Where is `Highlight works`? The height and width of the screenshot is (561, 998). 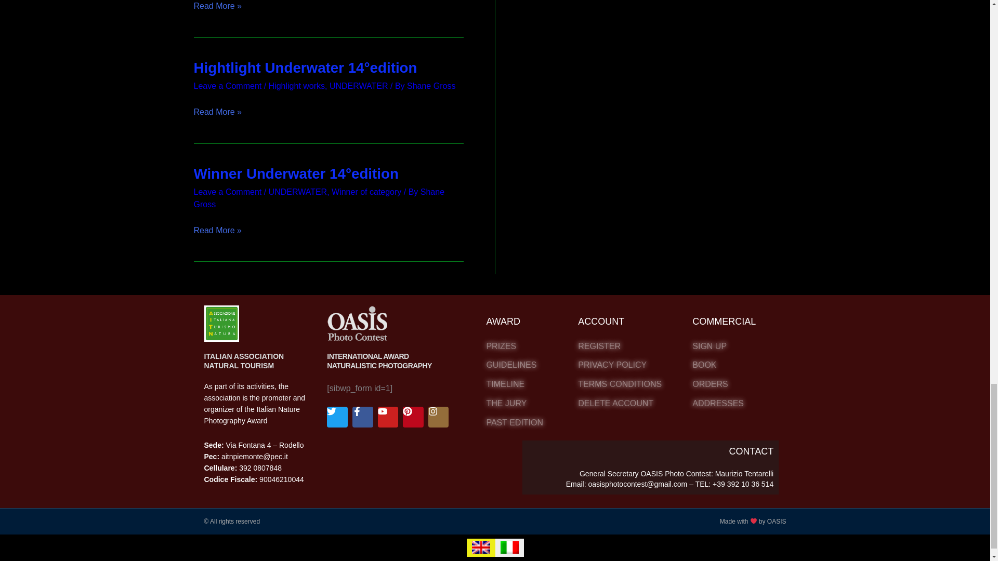
Highlight works is located at coordinates (296, 85).